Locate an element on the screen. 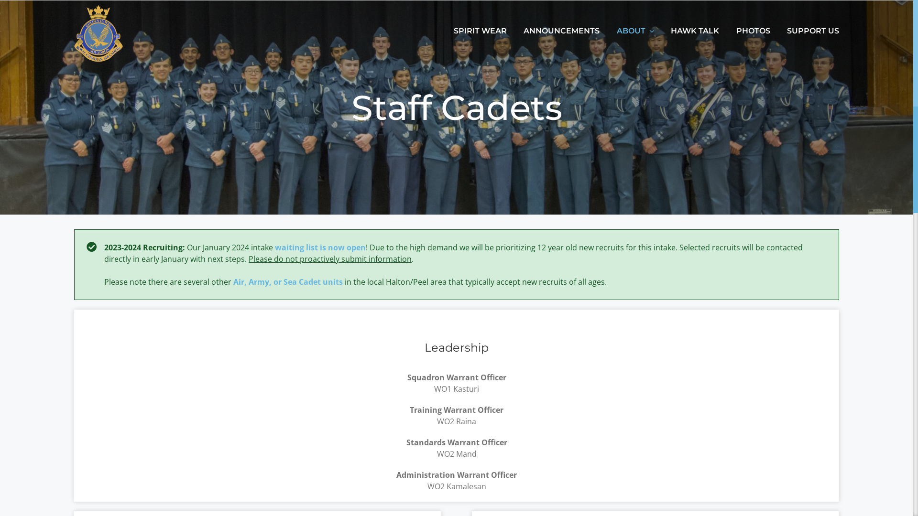 The width and height of the screenshot is (918, 516). PHOTOS is located at coordinates (754, 31).